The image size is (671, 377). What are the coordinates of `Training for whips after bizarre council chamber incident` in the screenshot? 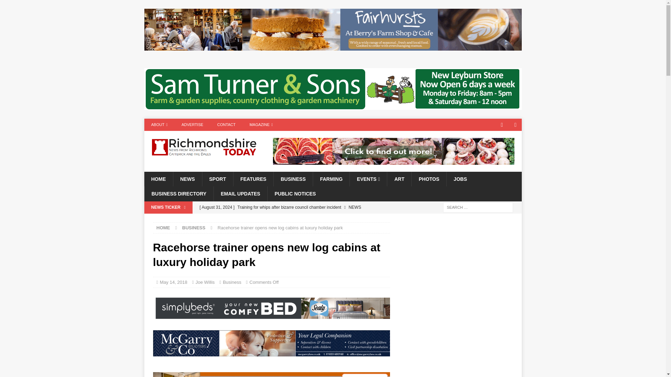 It's located at (293, 207).